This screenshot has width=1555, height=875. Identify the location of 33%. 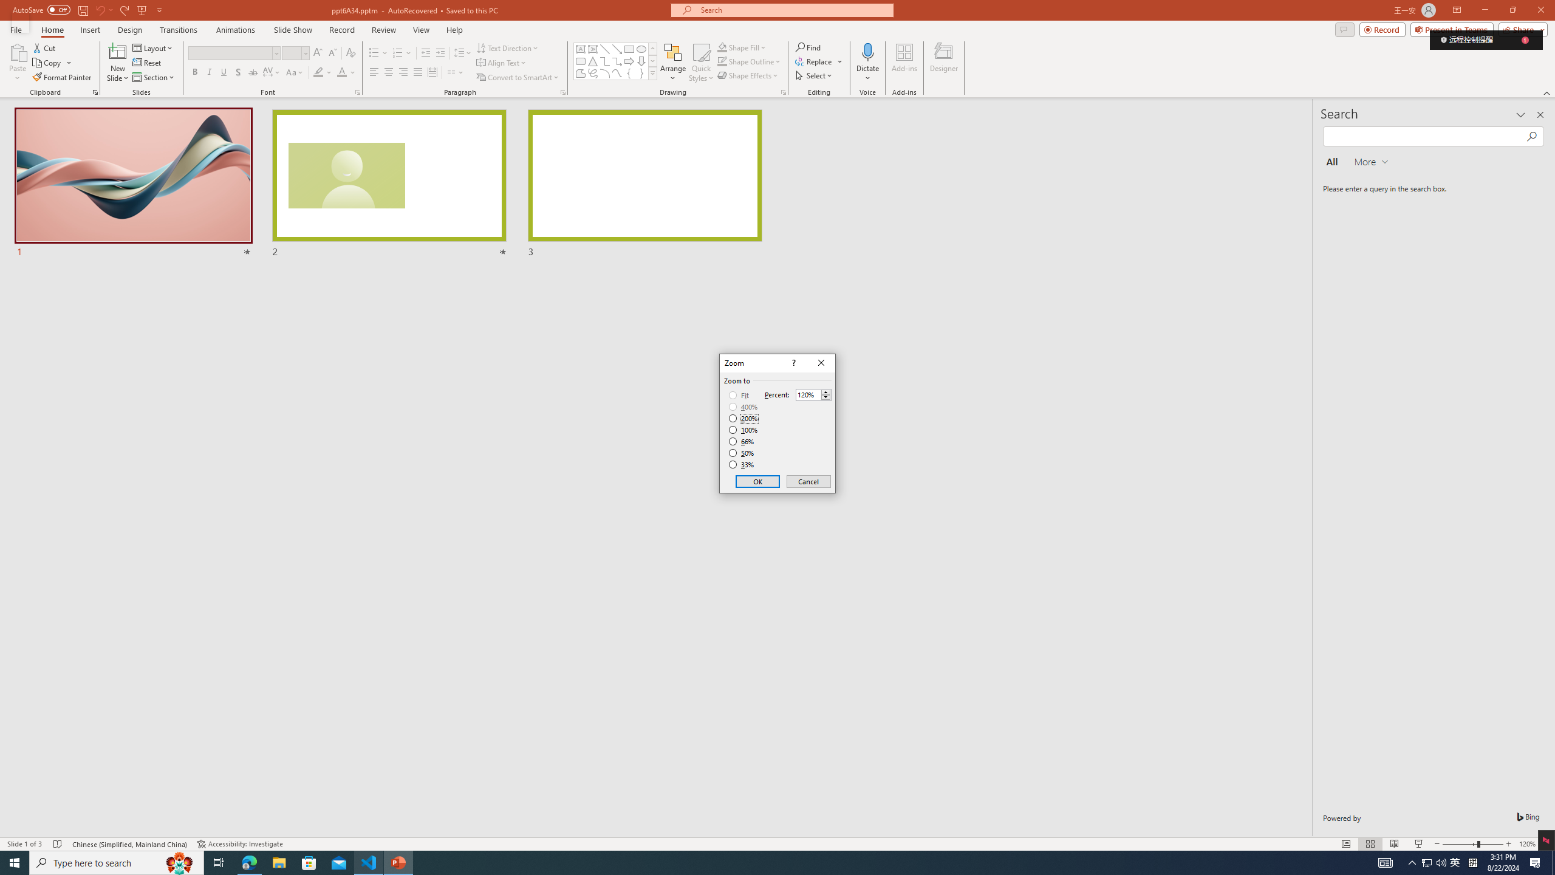
(279, 863).